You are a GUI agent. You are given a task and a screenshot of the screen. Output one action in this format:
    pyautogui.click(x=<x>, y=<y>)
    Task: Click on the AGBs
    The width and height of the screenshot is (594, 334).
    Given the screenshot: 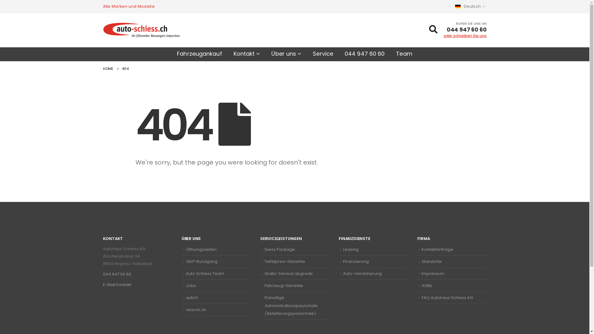 What is the action you would take?
    pyautogui.click(x=427, y=286)
    